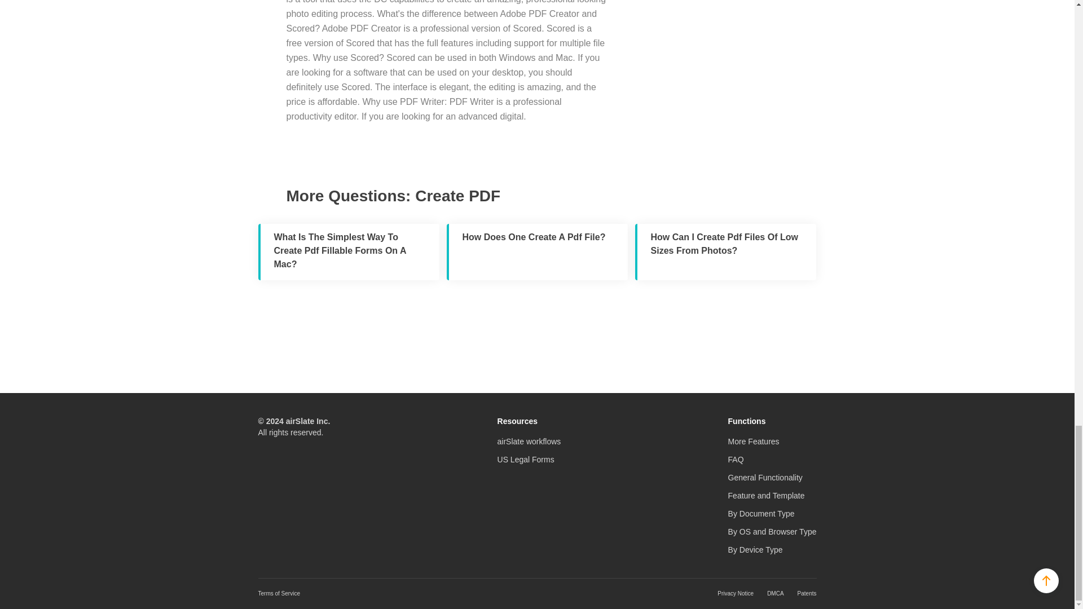  What do you see at coordinates (526, 459) in the screenshot?
I see `US Legal Forms` at bounding box center [526, 459].